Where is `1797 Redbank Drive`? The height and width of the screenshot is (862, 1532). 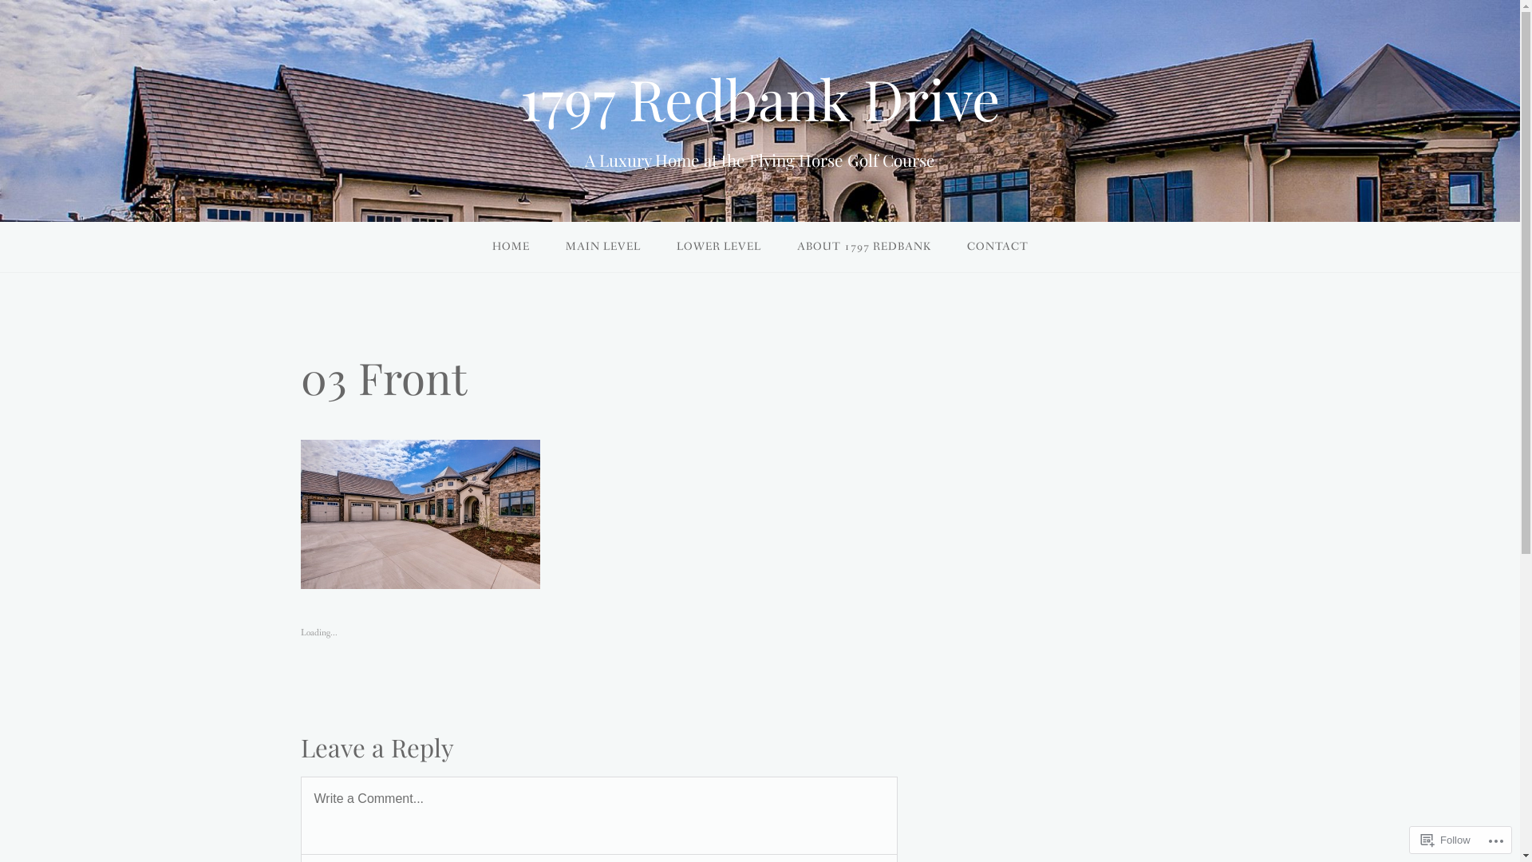
1797 Redbank Drive is located at coordinates (760, 98).